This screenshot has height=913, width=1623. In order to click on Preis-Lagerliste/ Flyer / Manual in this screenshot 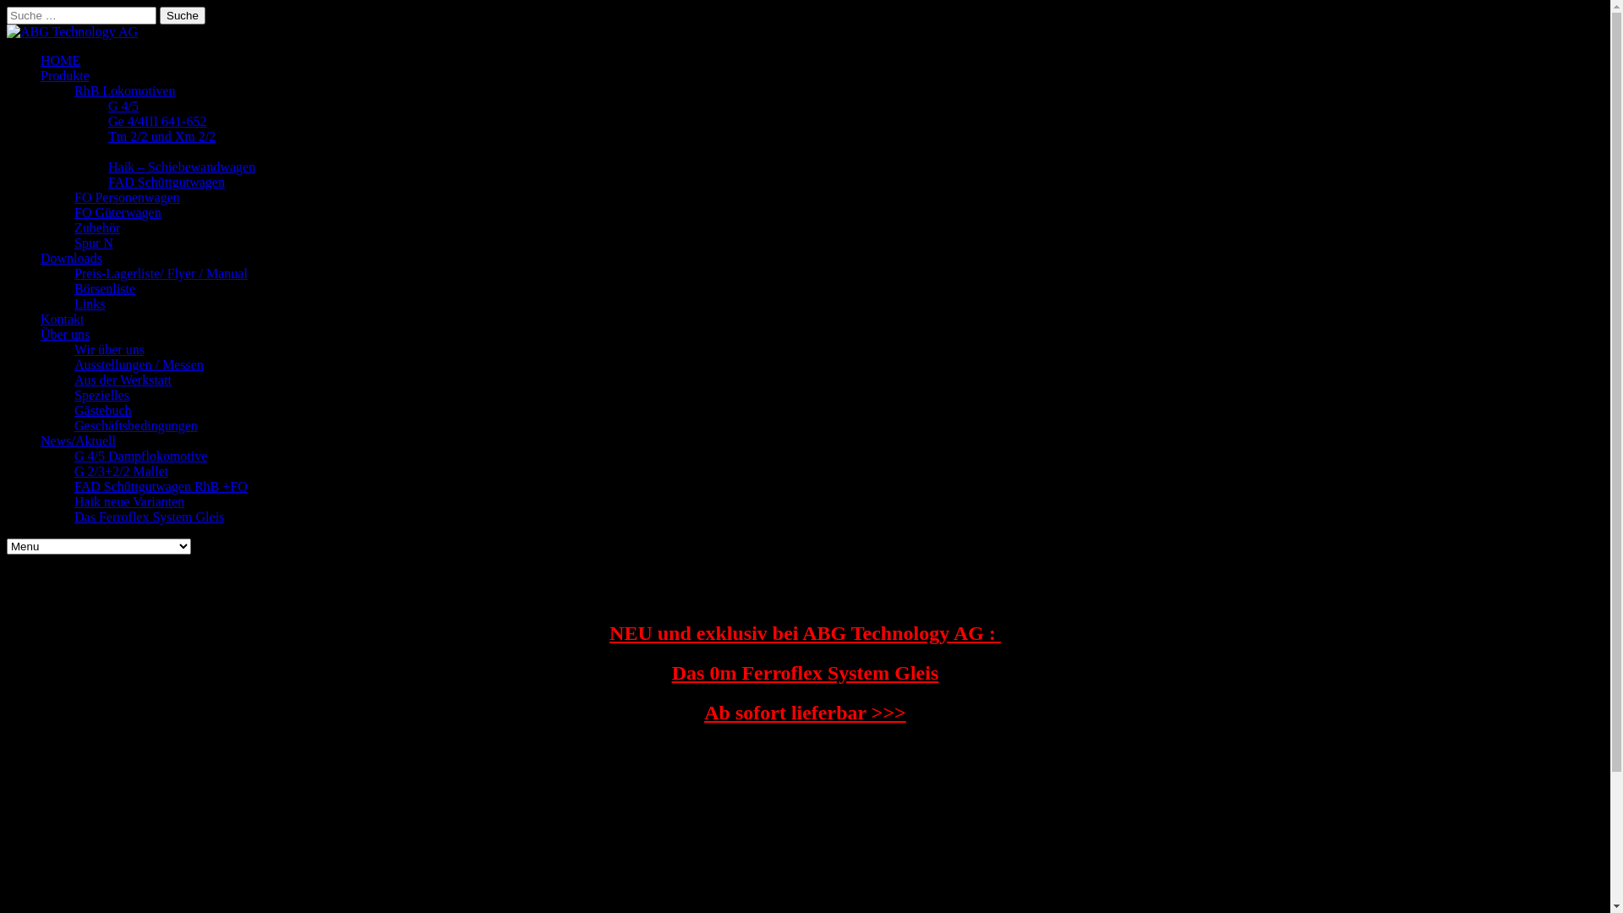, I will do `click(161, 274)`.